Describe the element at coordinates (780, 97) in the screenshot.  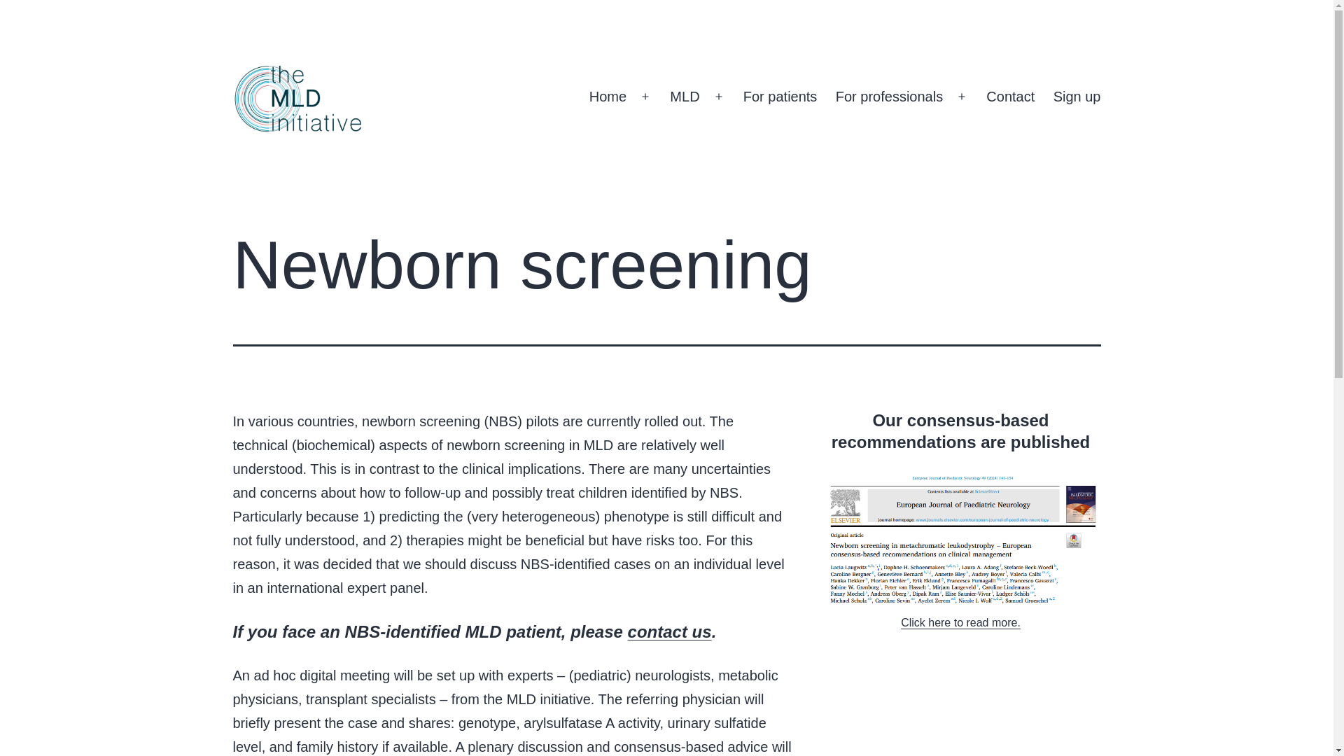
I see `For patients` at that location.